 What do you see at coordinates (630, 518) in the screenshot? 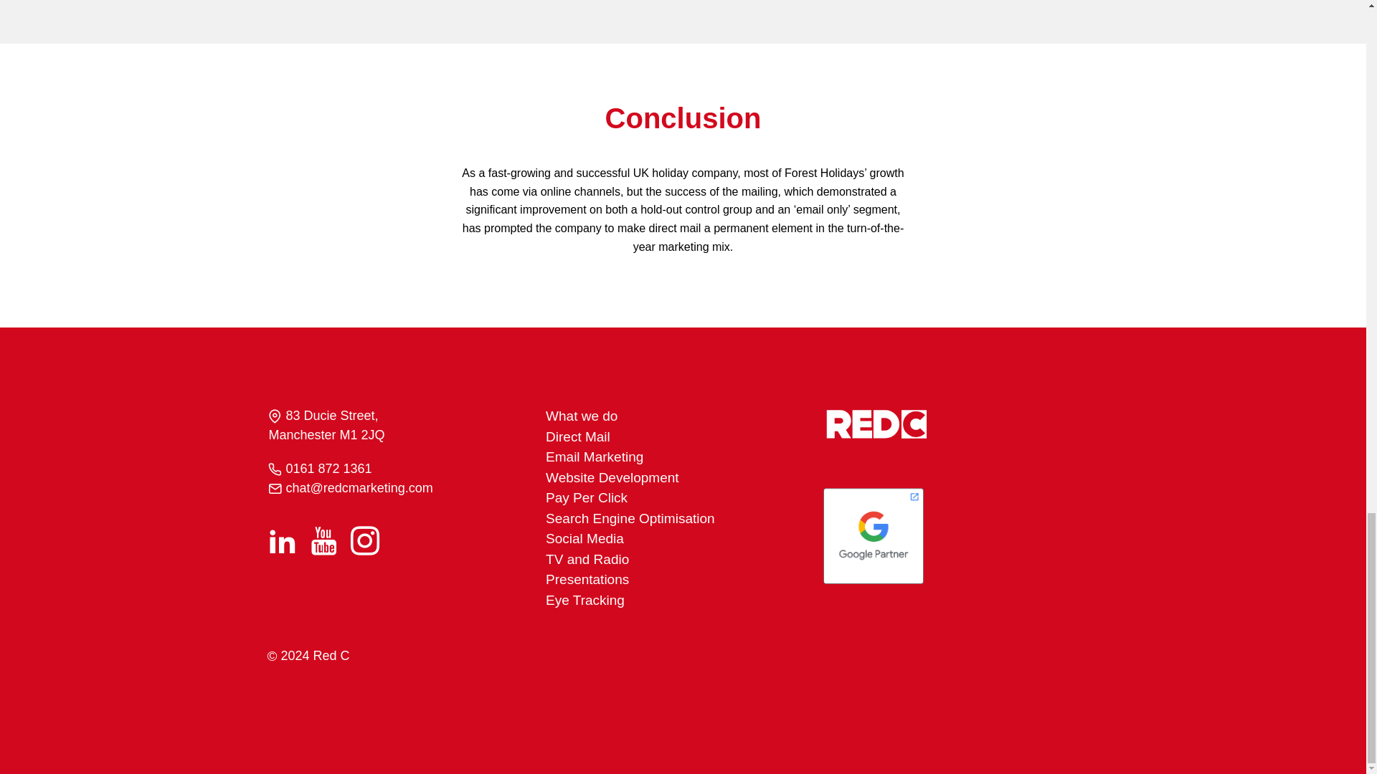
I see `Search Engine Optimisation` at bounding box center [630, 518].